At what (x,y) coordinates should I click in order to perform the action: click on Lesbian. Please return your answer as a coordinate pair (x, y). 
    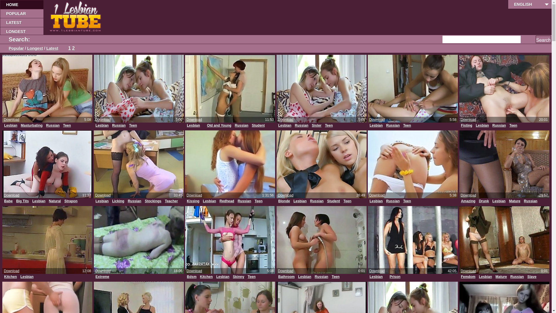
    Looking at the image, I should click on (27, 277).